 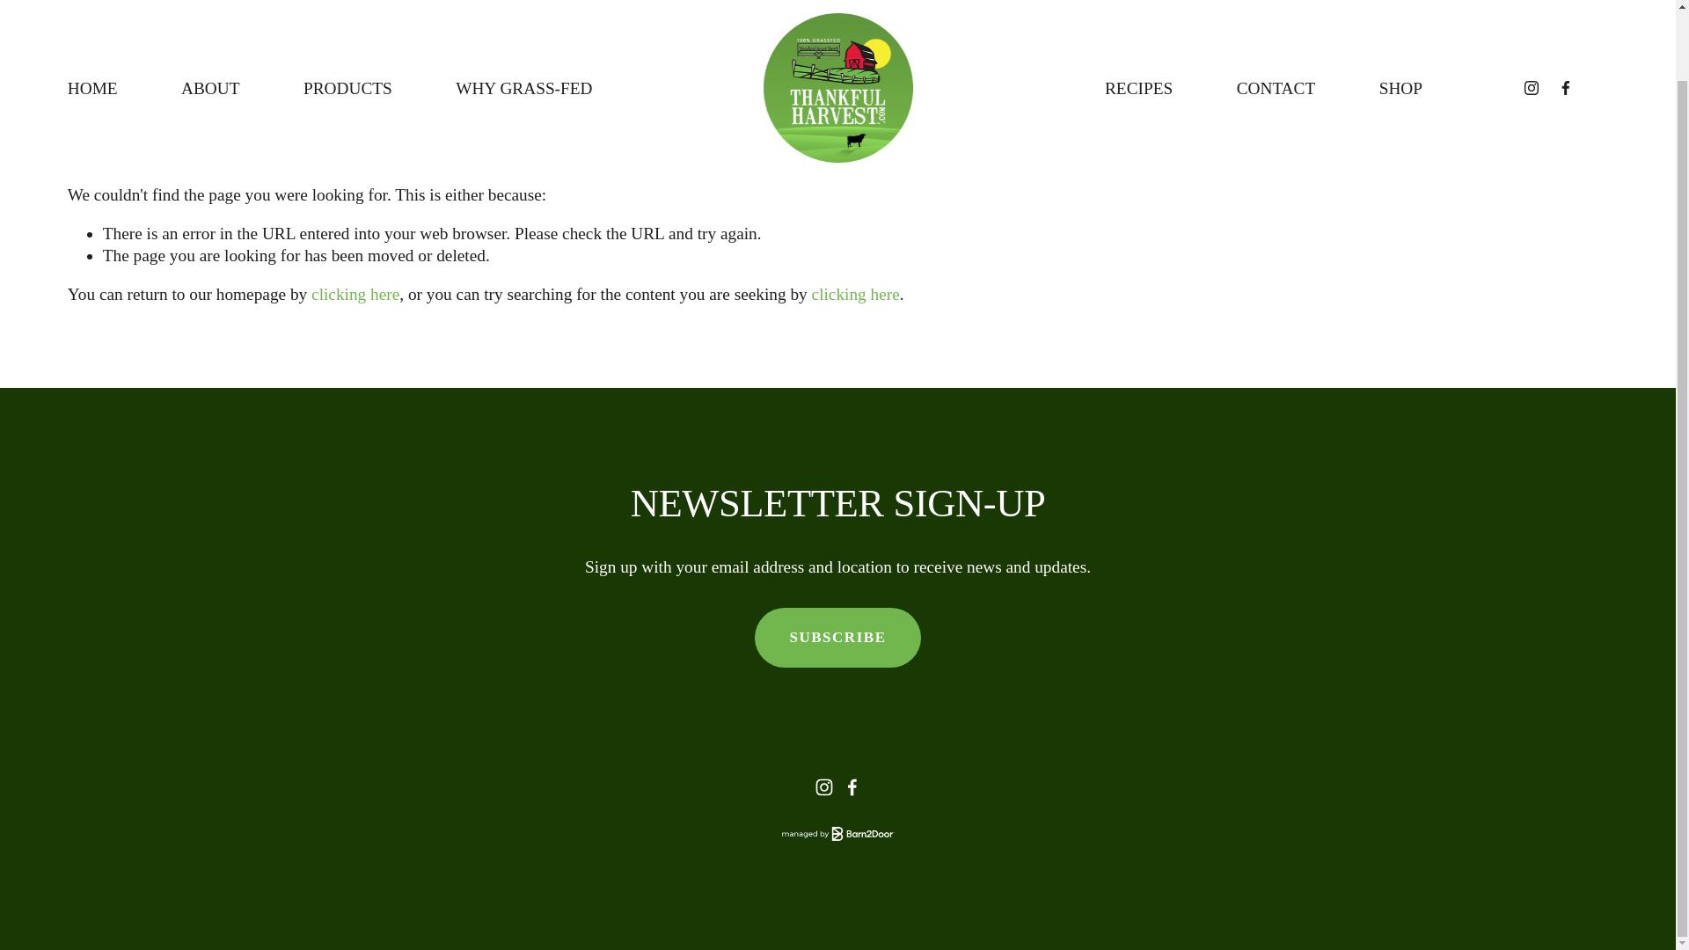 I want to click on PRODUCTS, so click(x=347, y=12).